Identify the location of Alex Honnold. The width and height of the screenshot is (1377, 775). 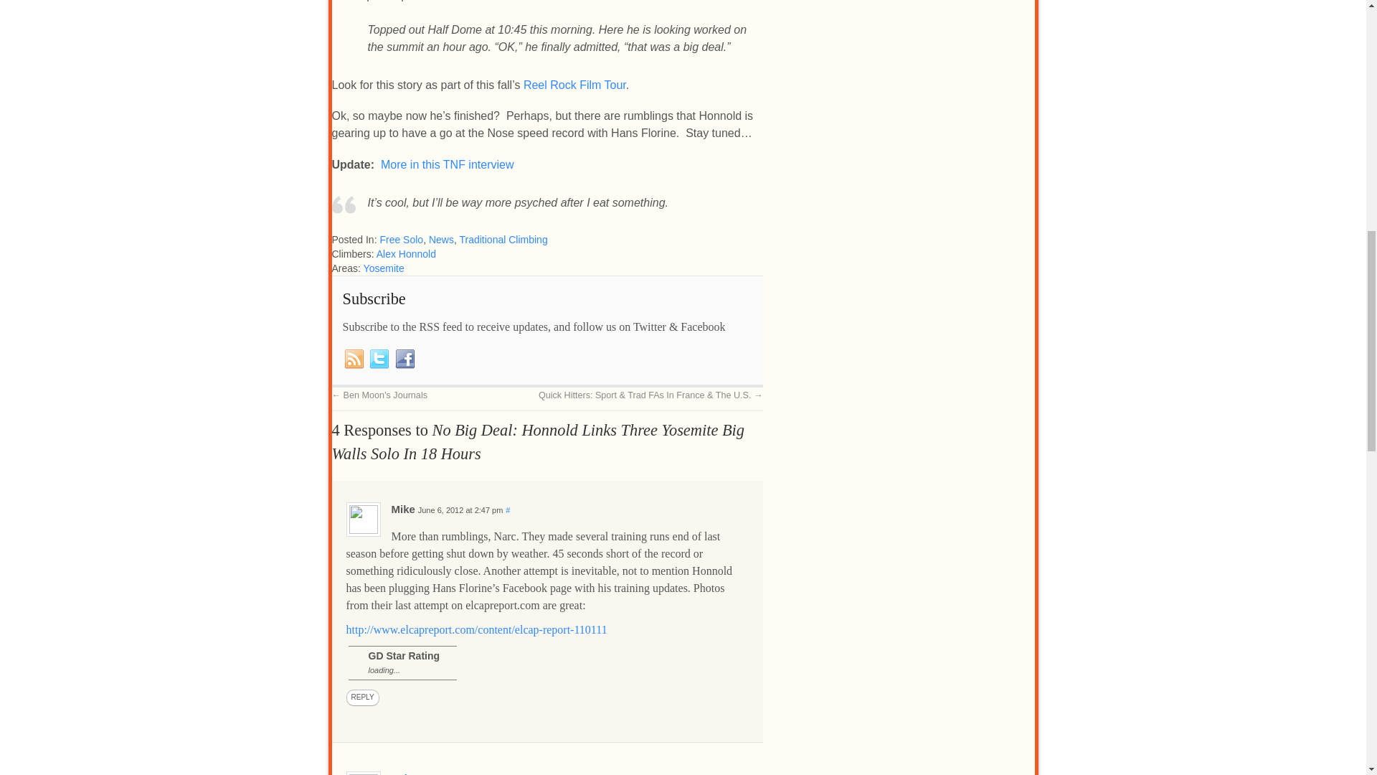
(406, 253).